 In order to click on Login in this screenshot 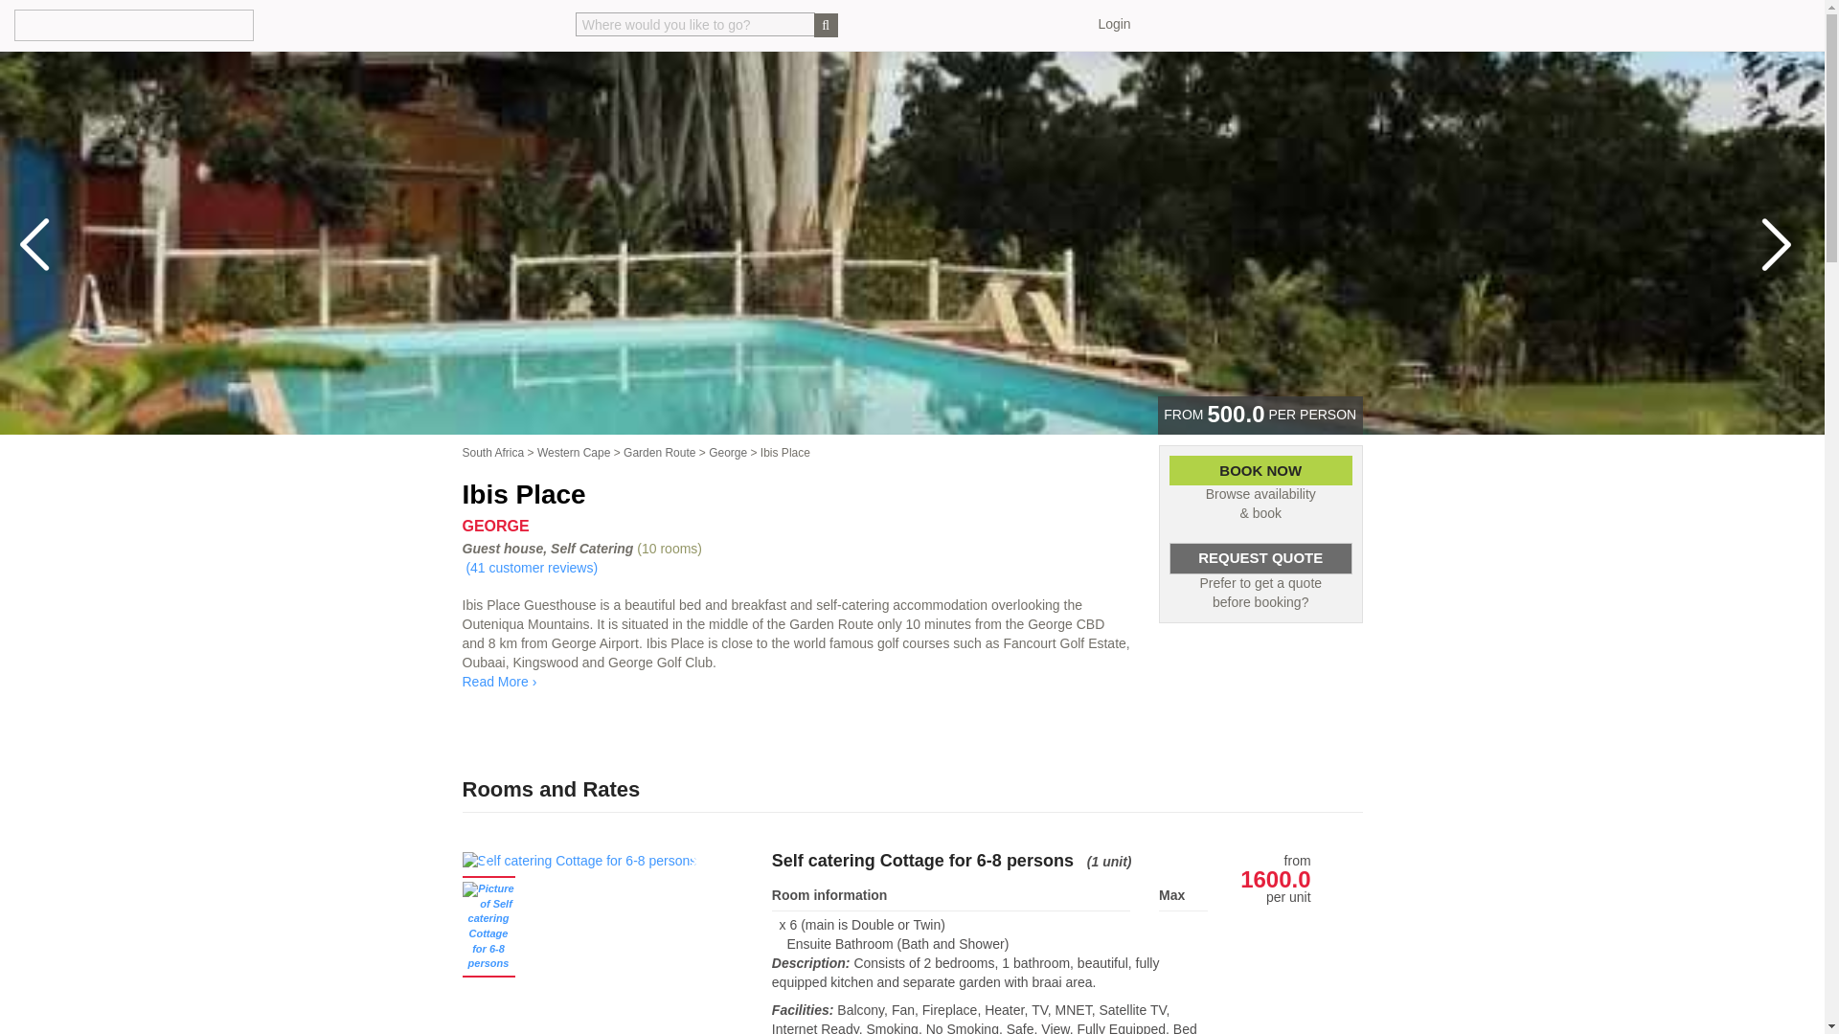, I will do `click(1114, 24)`.